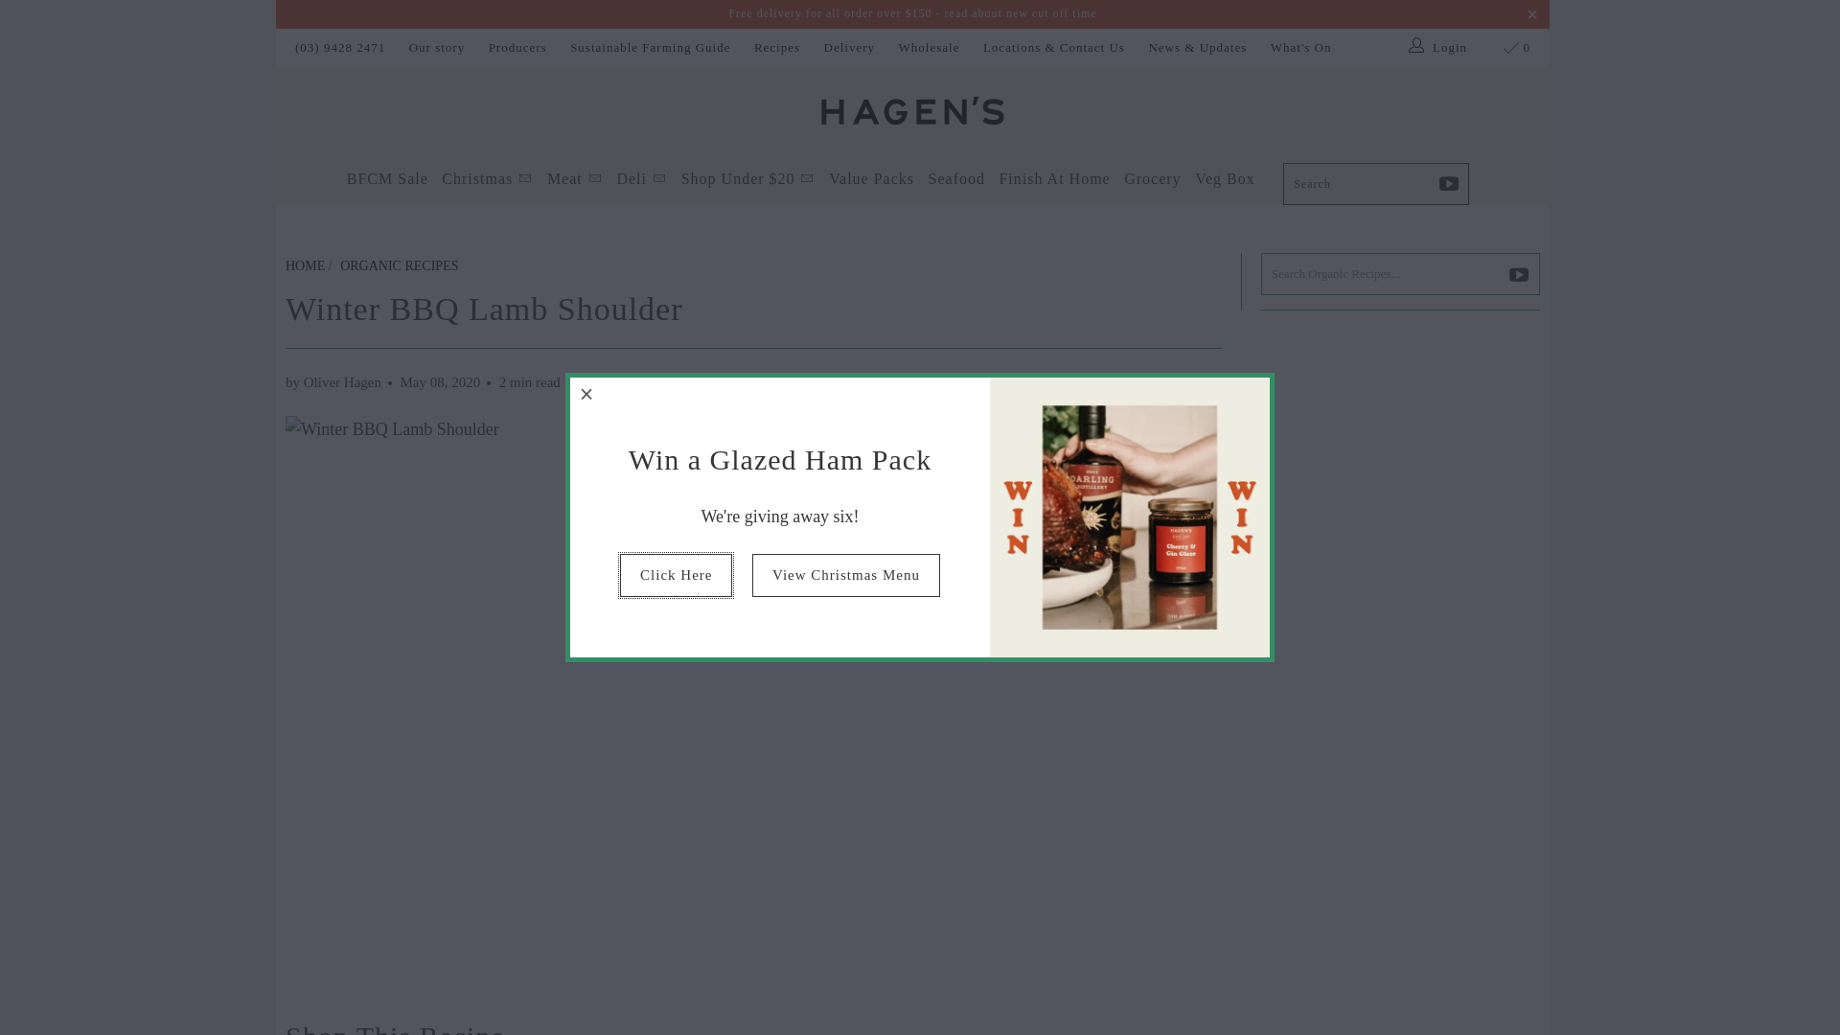  I want to click on Grocery, so click(1152, 180).